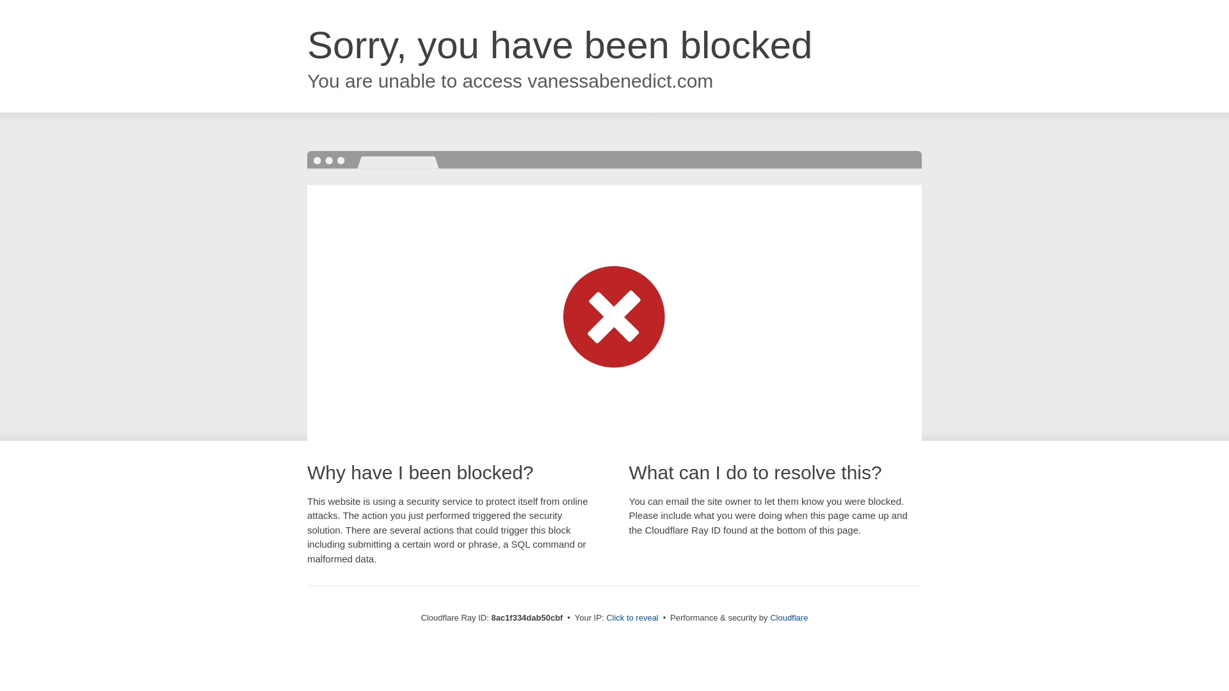 Image resolution: width=1229 pixels, height=691 pixels. What do you see at coordinates (789, 617) in the screenshot?
I see `Cloudflare` at bounding box center [789, 617].